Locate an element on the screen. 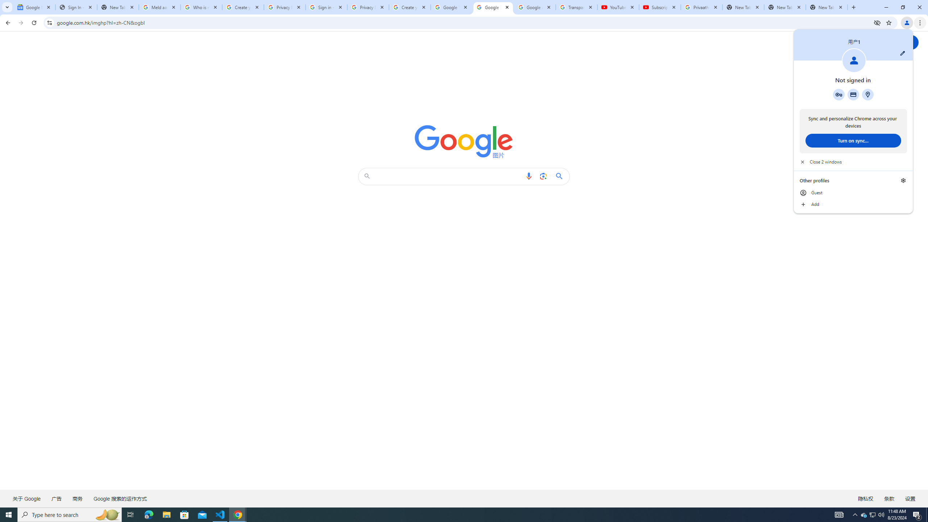 The height and width of the screenshot is (522, 928). Sign in - Google Accounts is located at coordinates (326, 7).